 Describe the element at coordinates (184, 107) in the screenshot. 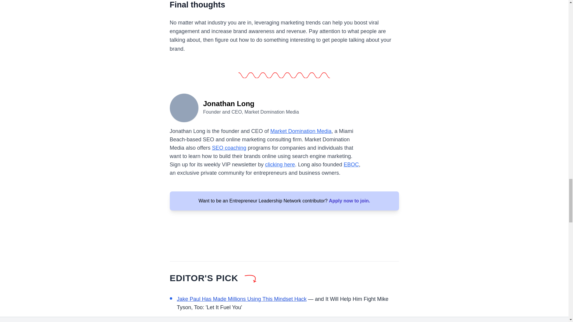

I see `Jonathan Long` at that location.